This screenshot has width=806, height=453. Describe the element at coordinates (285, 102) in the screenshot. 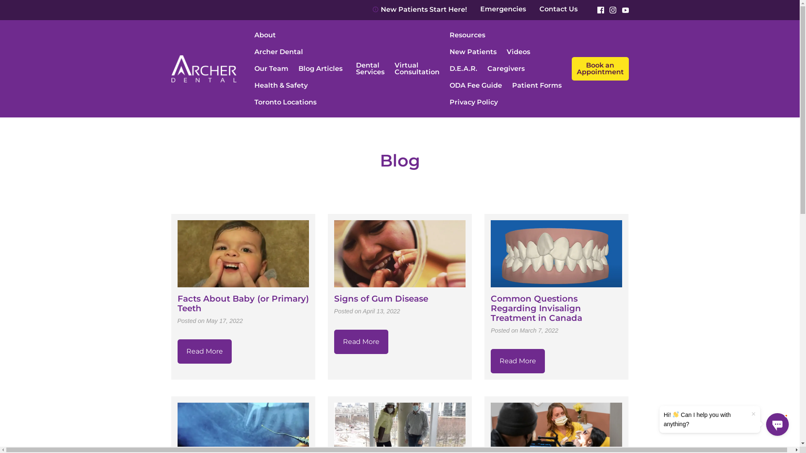

I see `Toronto Locations` at that location.